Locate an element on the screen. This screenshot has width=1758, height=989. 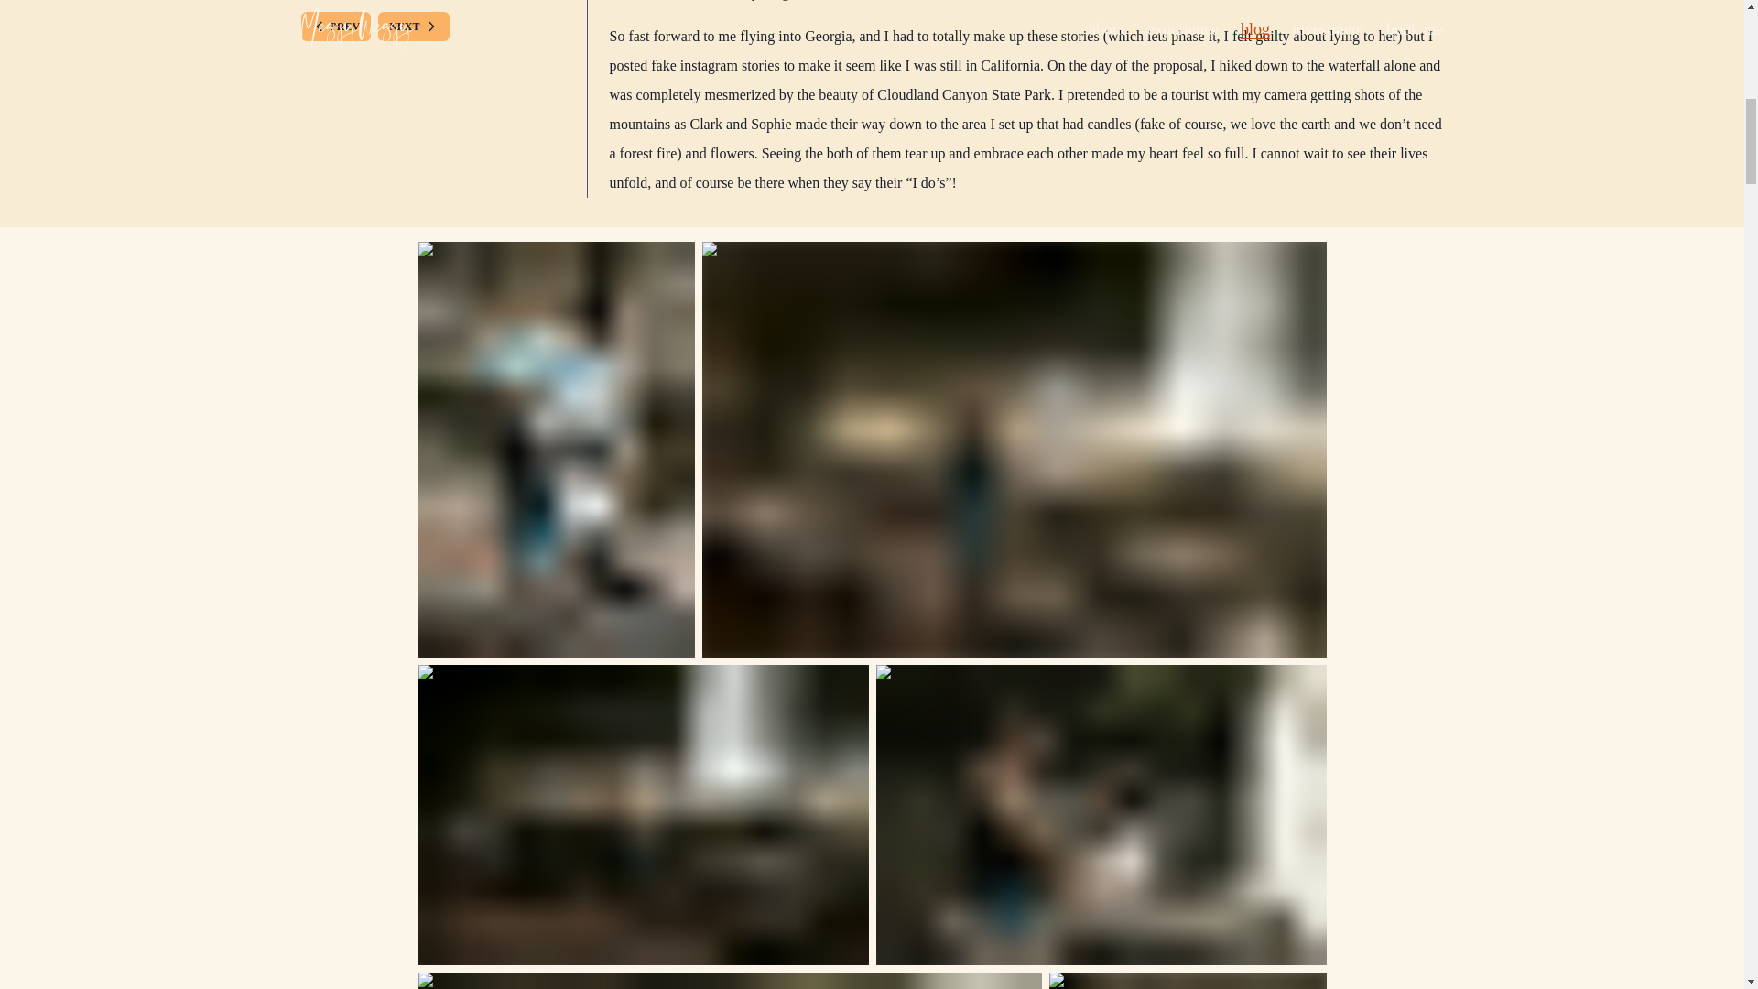
NEXT is located at coordinates (412, 27).